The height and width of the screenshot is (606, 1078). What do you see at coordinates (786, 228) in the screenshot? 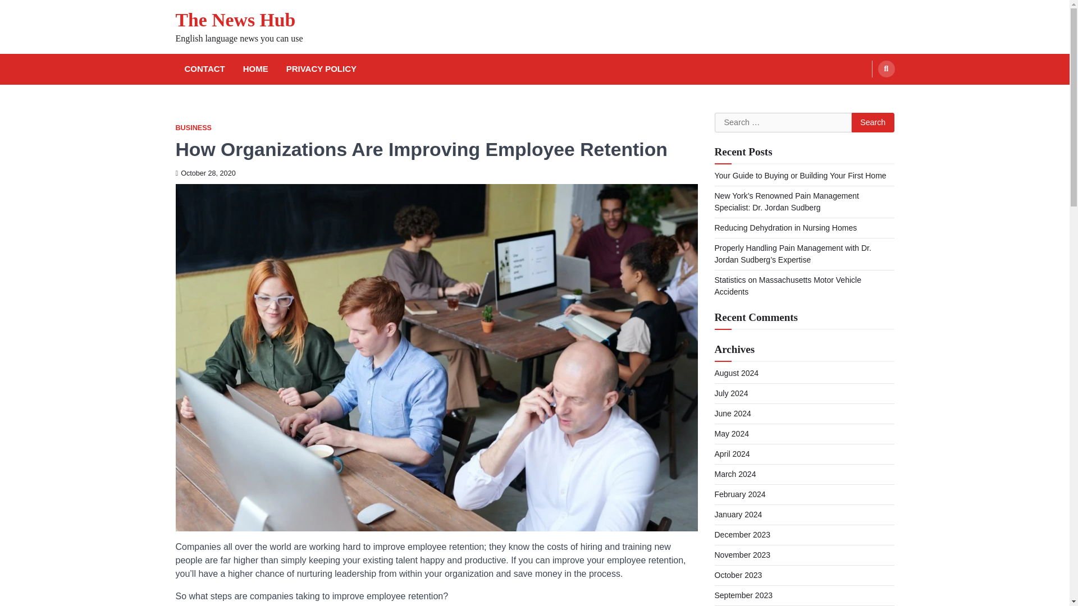
I see `Reducing Dehydration in Nursing Homes ` at bounding box center [786, 228].